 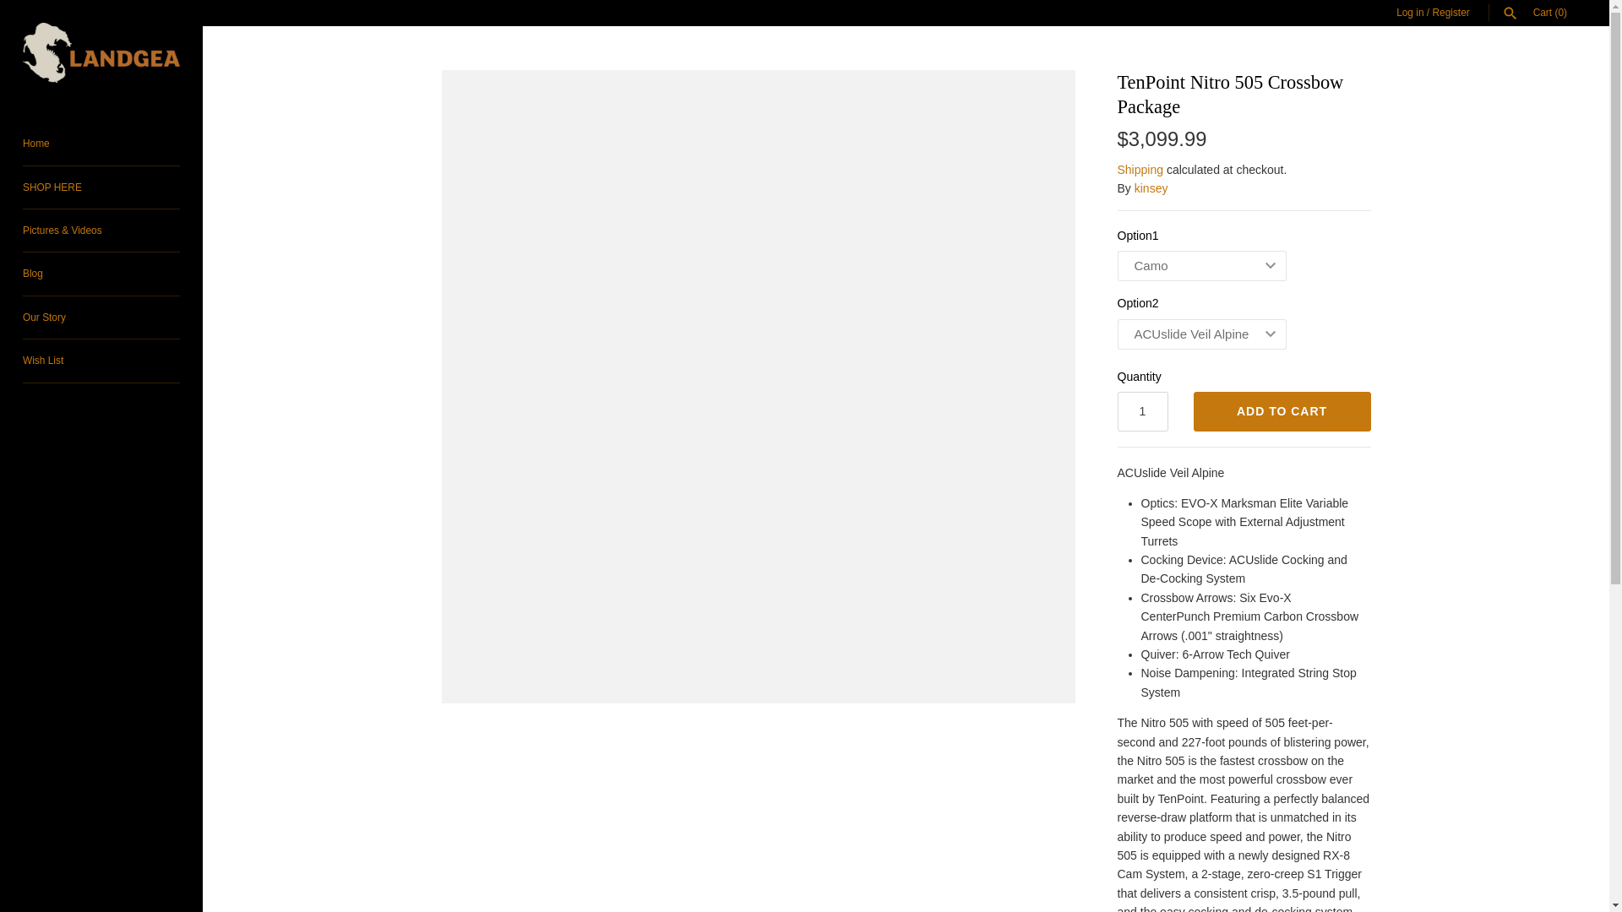 I want to click on 1, so click(x=1142, y=411).